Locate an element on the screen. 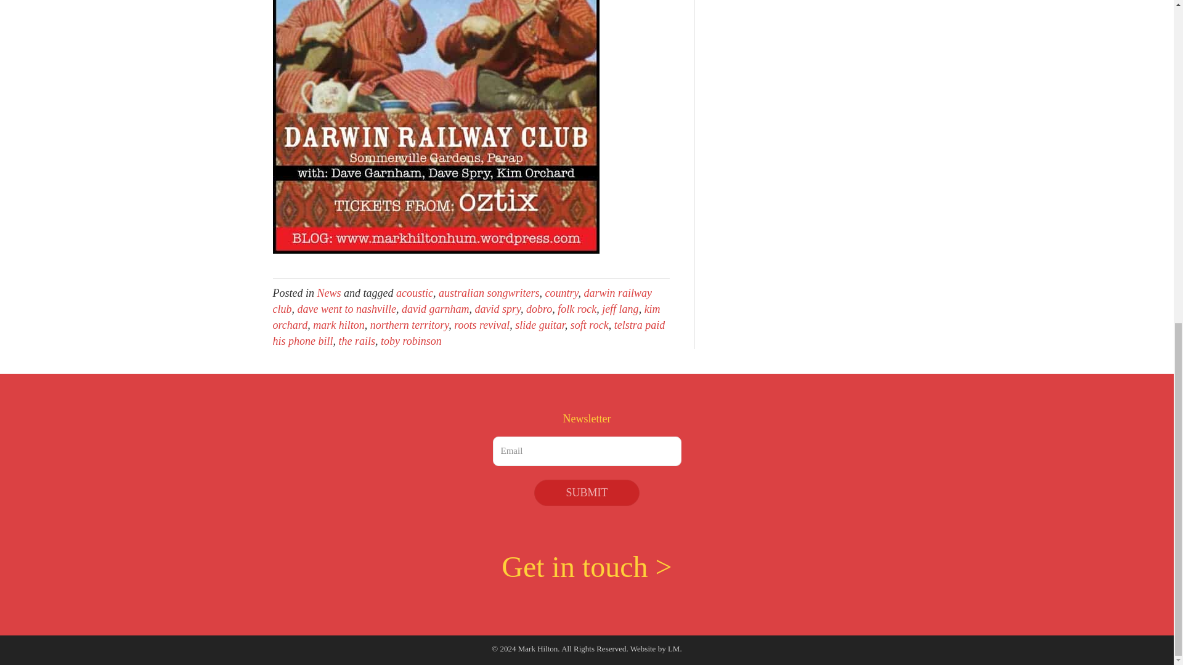 Image resolution: width=1183 pixels, height=665 pixels. toby robinson is located at coordinates (411, 341).